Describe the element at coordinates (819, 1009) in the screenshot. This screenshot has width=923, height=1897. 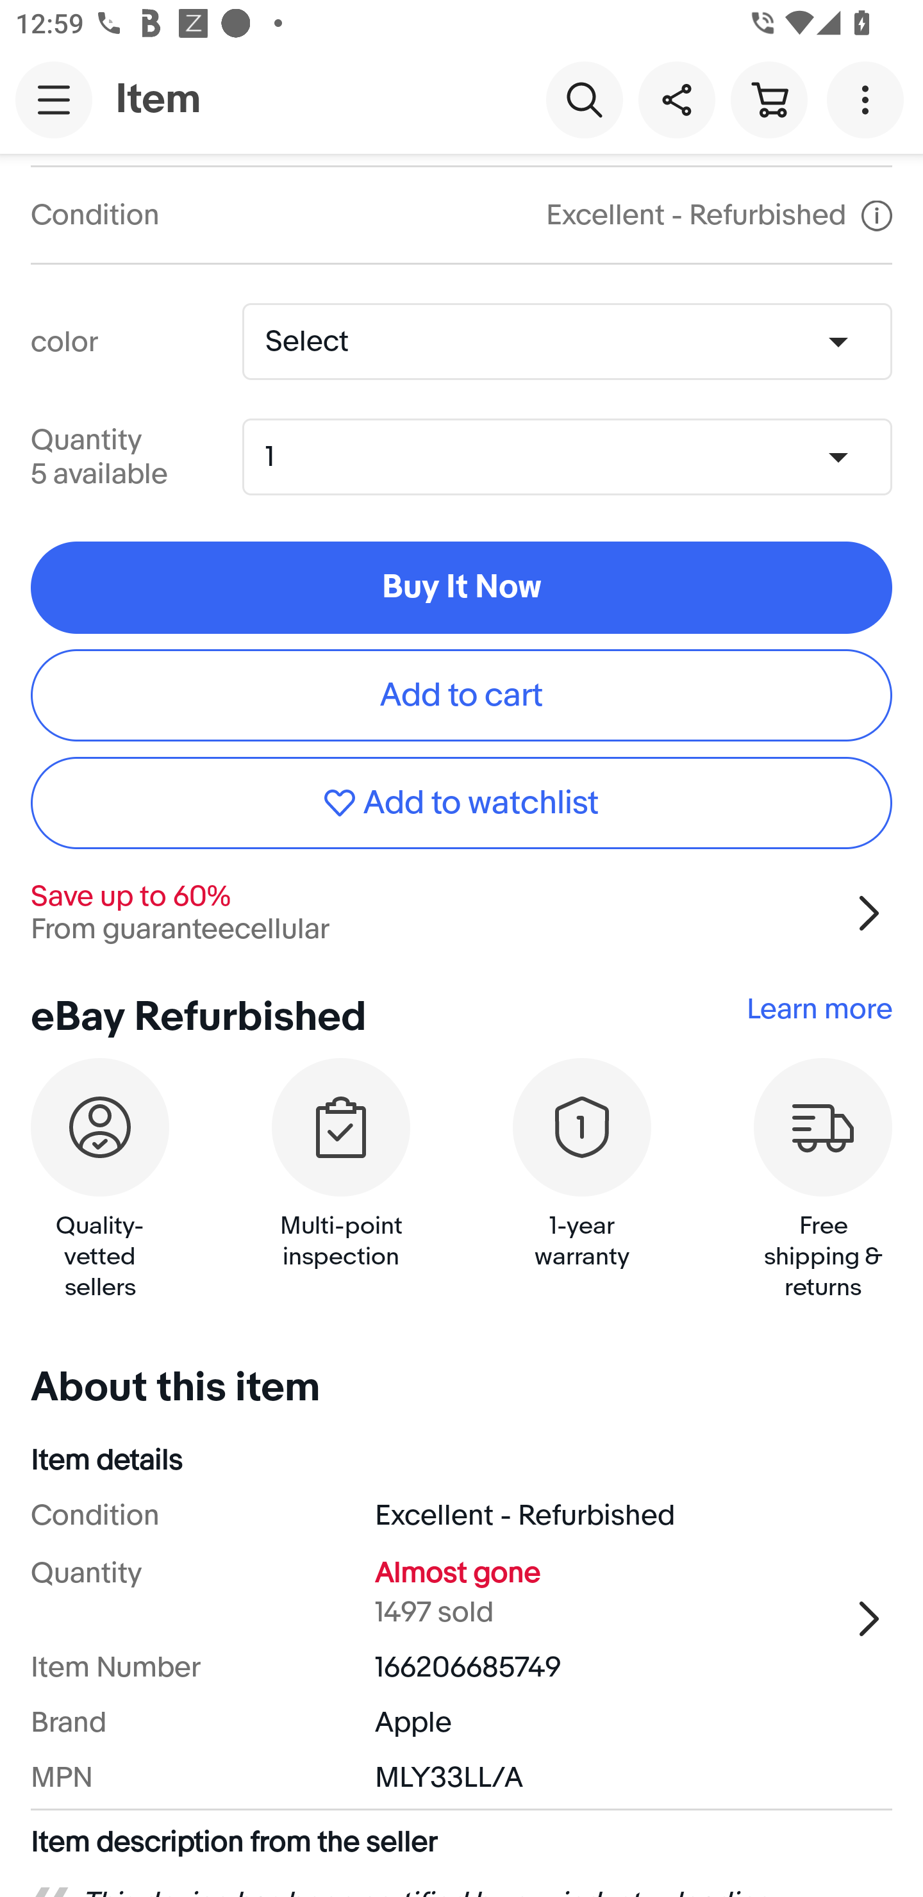
I see `Learn more` at that location.